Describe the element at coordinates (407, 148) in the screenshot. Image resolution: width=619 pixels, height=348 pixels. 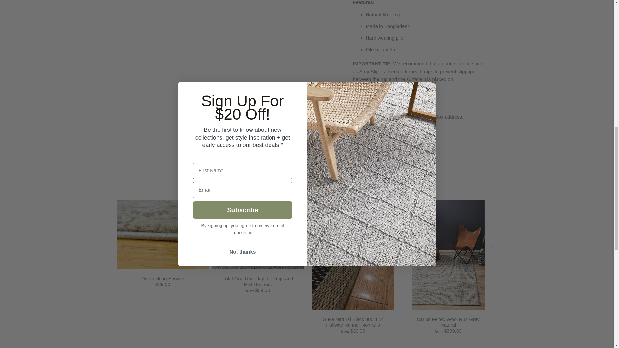
I see `Email this to a friend` at that location.